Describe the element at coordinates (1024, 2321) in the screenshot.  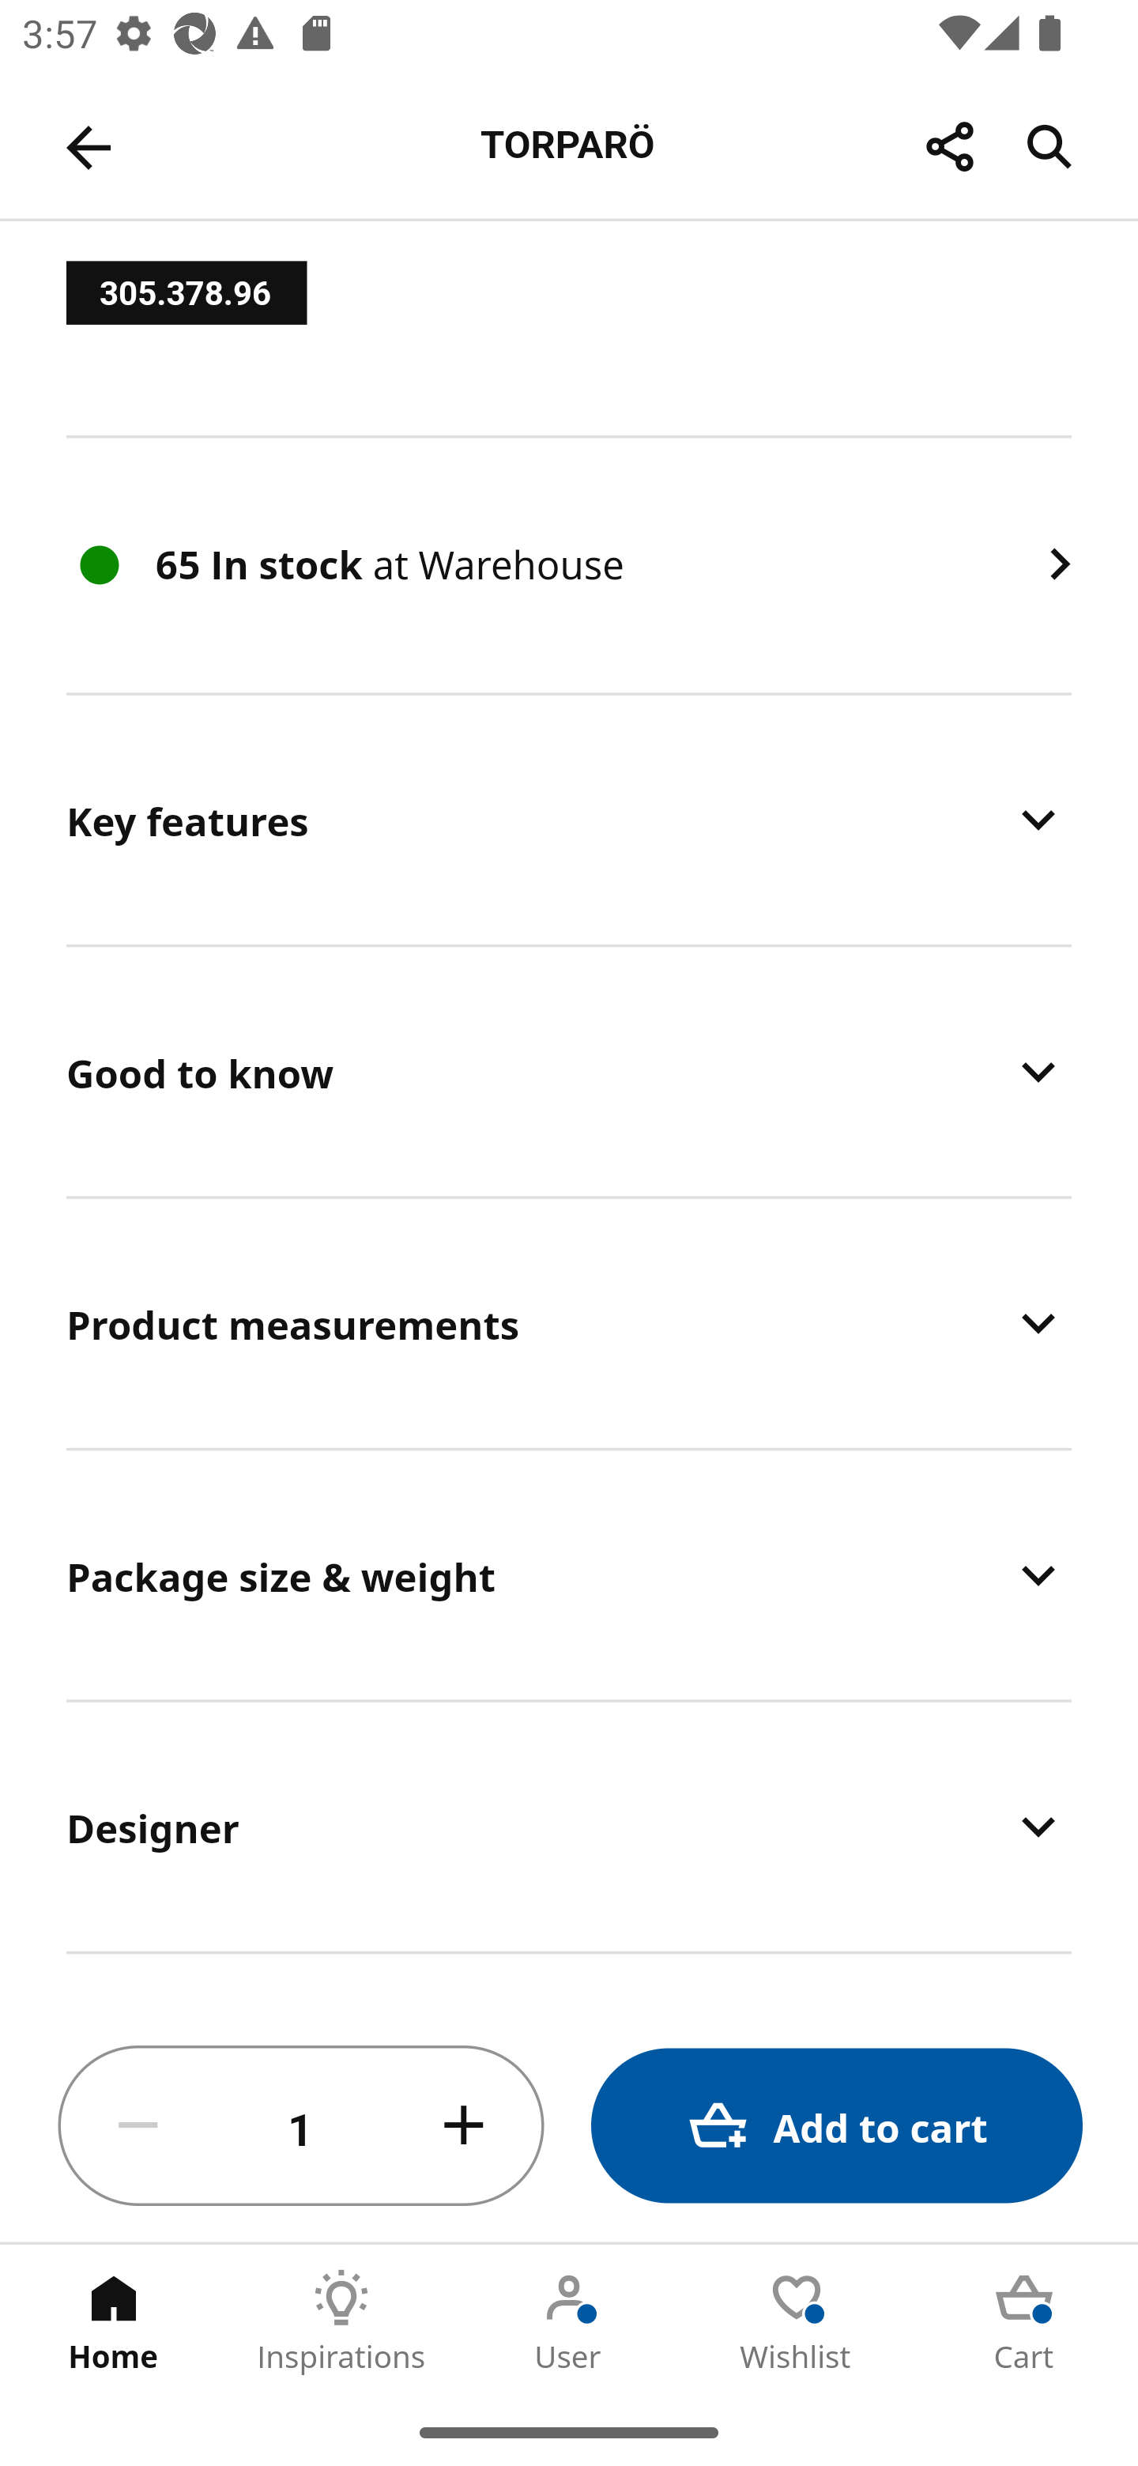
I see `Cart
Tab 5 of 5` at that location.